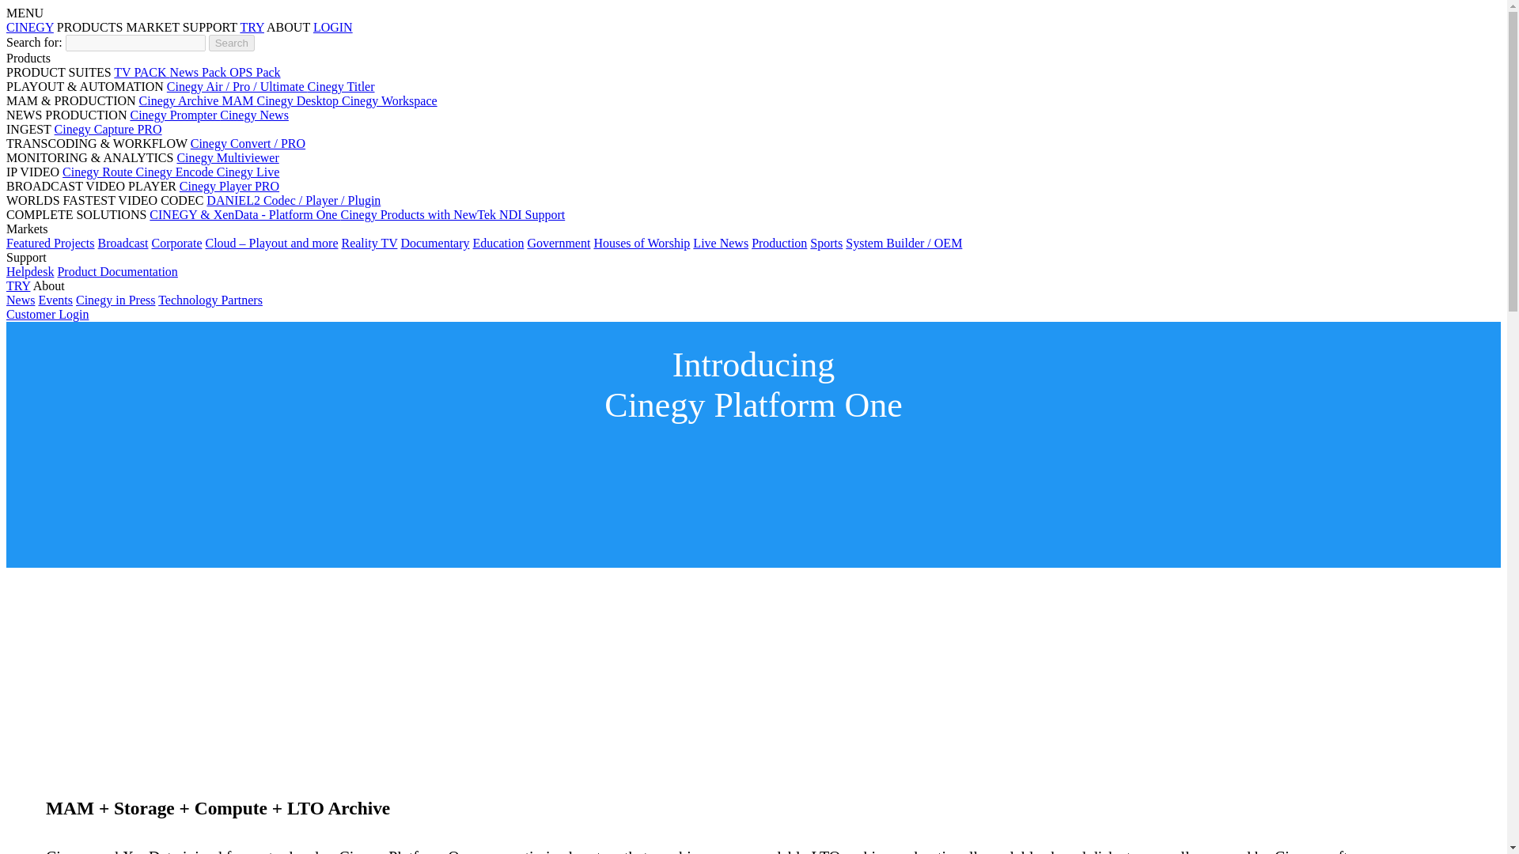  Describe the element at coordinates (108, 129) in the screenshot. I see `Cinegy Capture PRO` at that location.